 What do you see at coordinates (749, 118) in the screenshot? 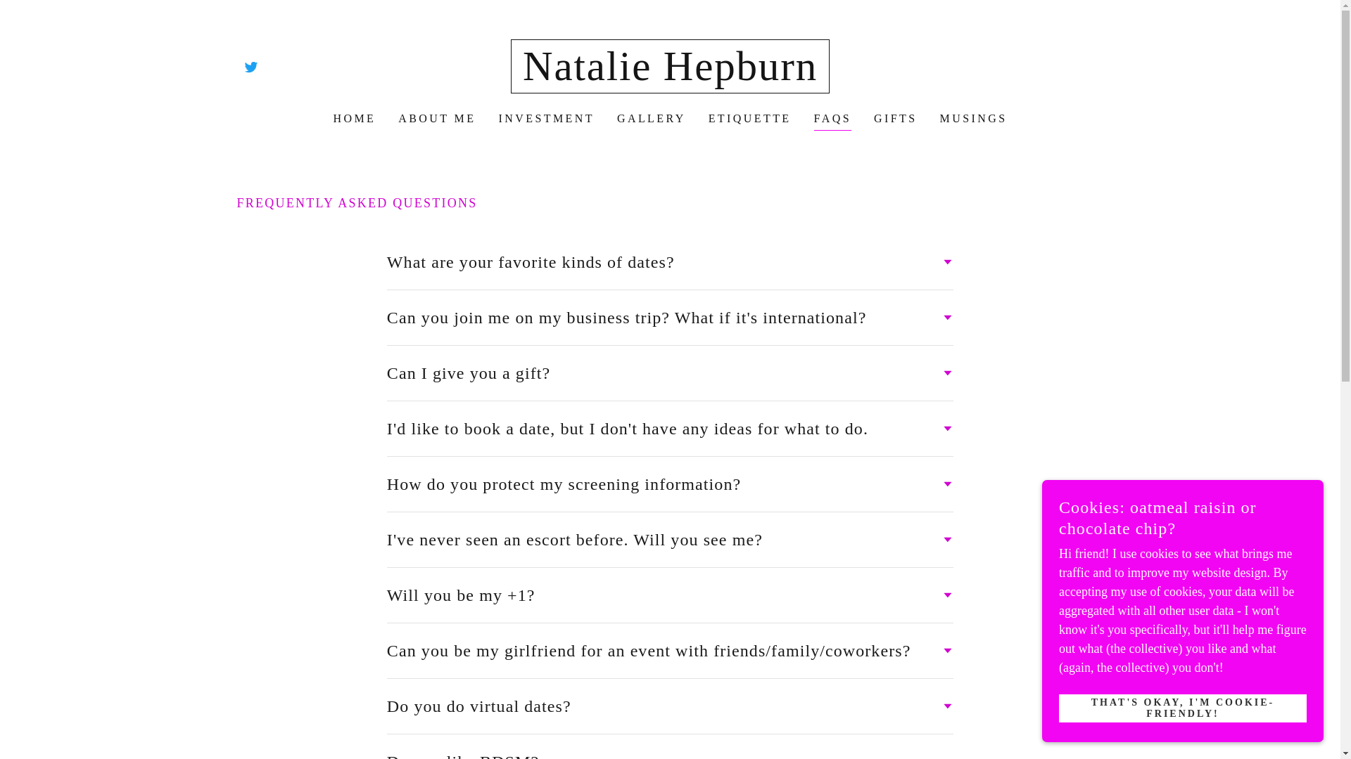
I see `ETIQUETTE` at bounding box center [749, 118].